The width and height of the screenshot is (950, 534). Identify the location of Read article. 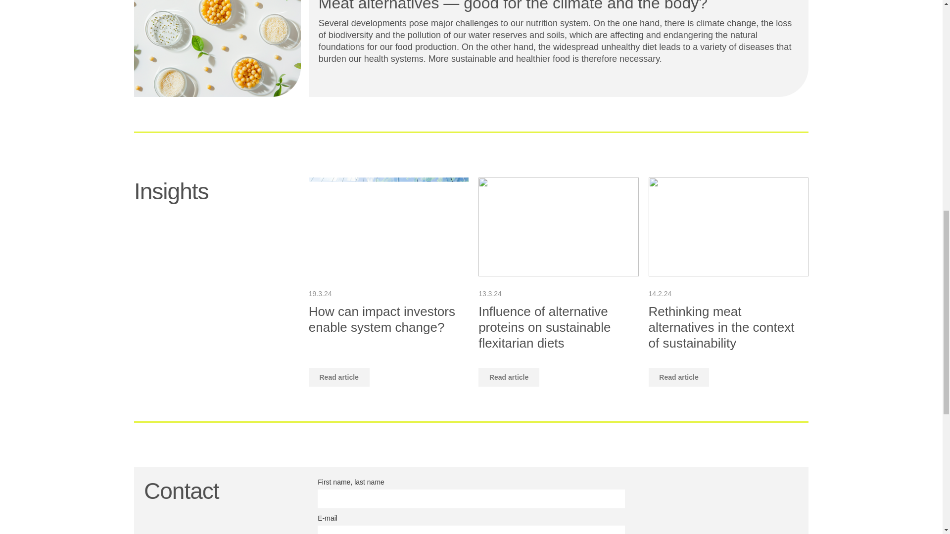
(679, 377).